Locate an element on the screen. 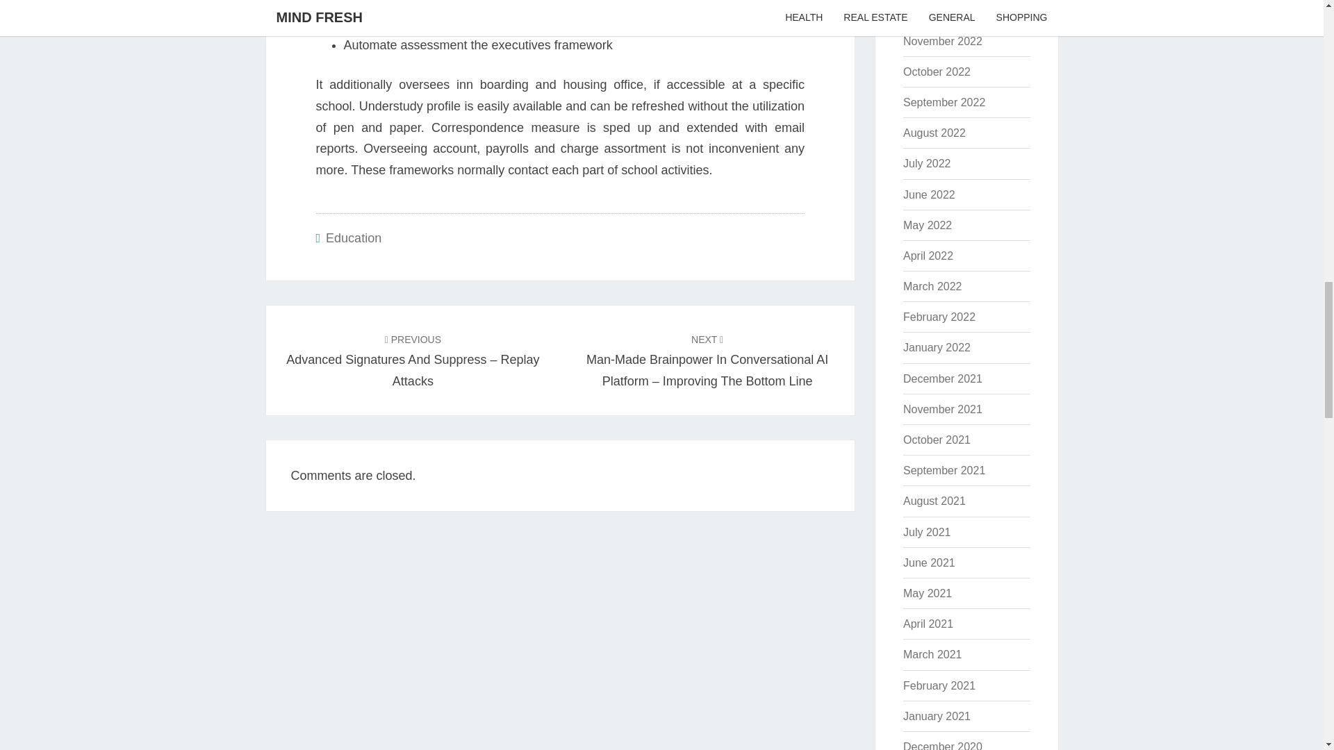  November 2022 is located at coordinates (942, 41).